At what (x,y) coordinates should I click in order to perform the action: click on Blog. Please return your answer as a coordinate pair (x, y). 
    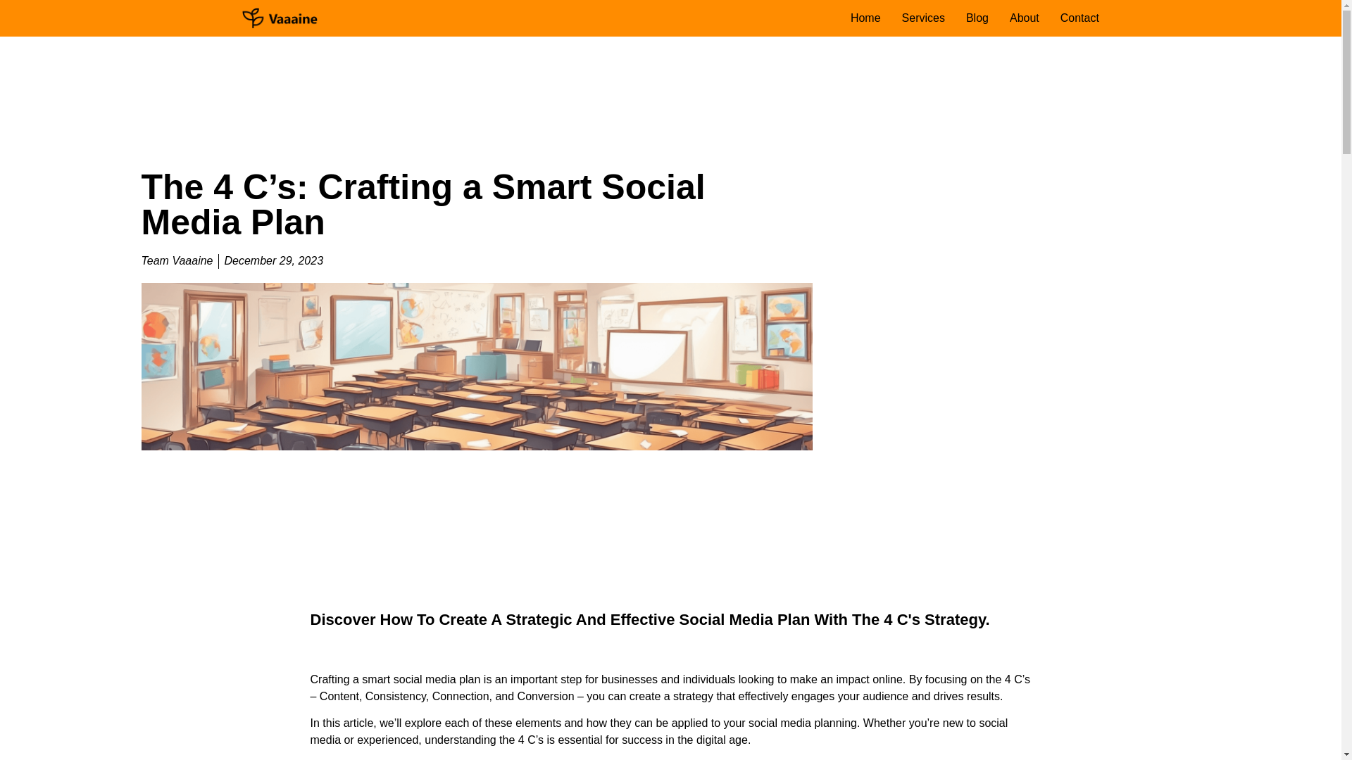
    Looking at the image, I should click on (977, 18).